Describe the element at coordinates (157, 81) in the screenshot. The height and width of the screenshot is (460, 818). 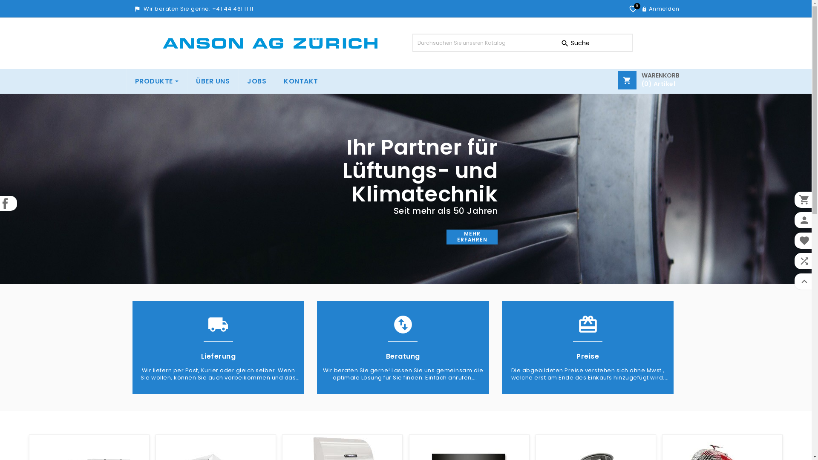
I see `PRODUKTE` at that location.